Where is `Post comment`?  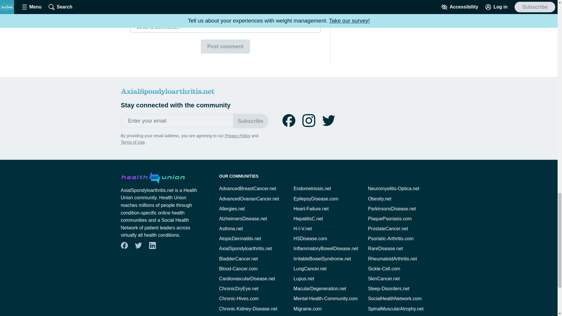
Post comment is located at coordinates (225, 46).